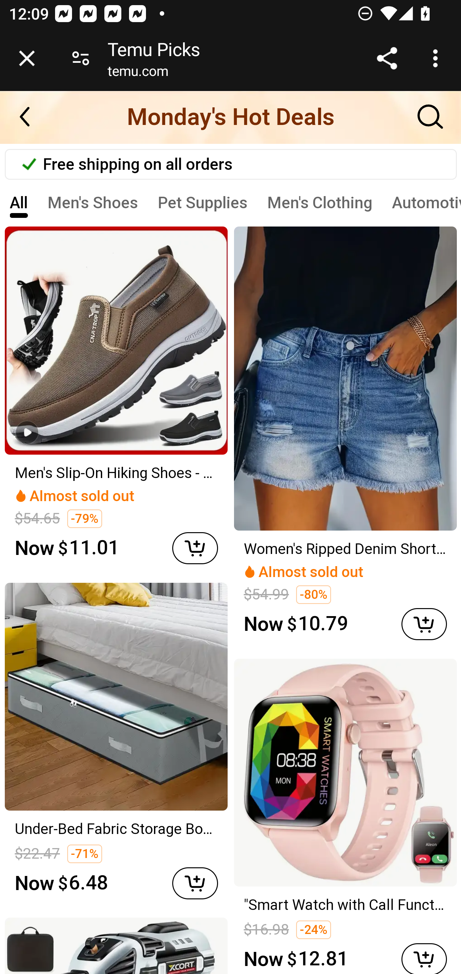  What do you see at coordinates (27, 58) in the screenshot?
I see `Close tab` at bounding box center [27, 58].